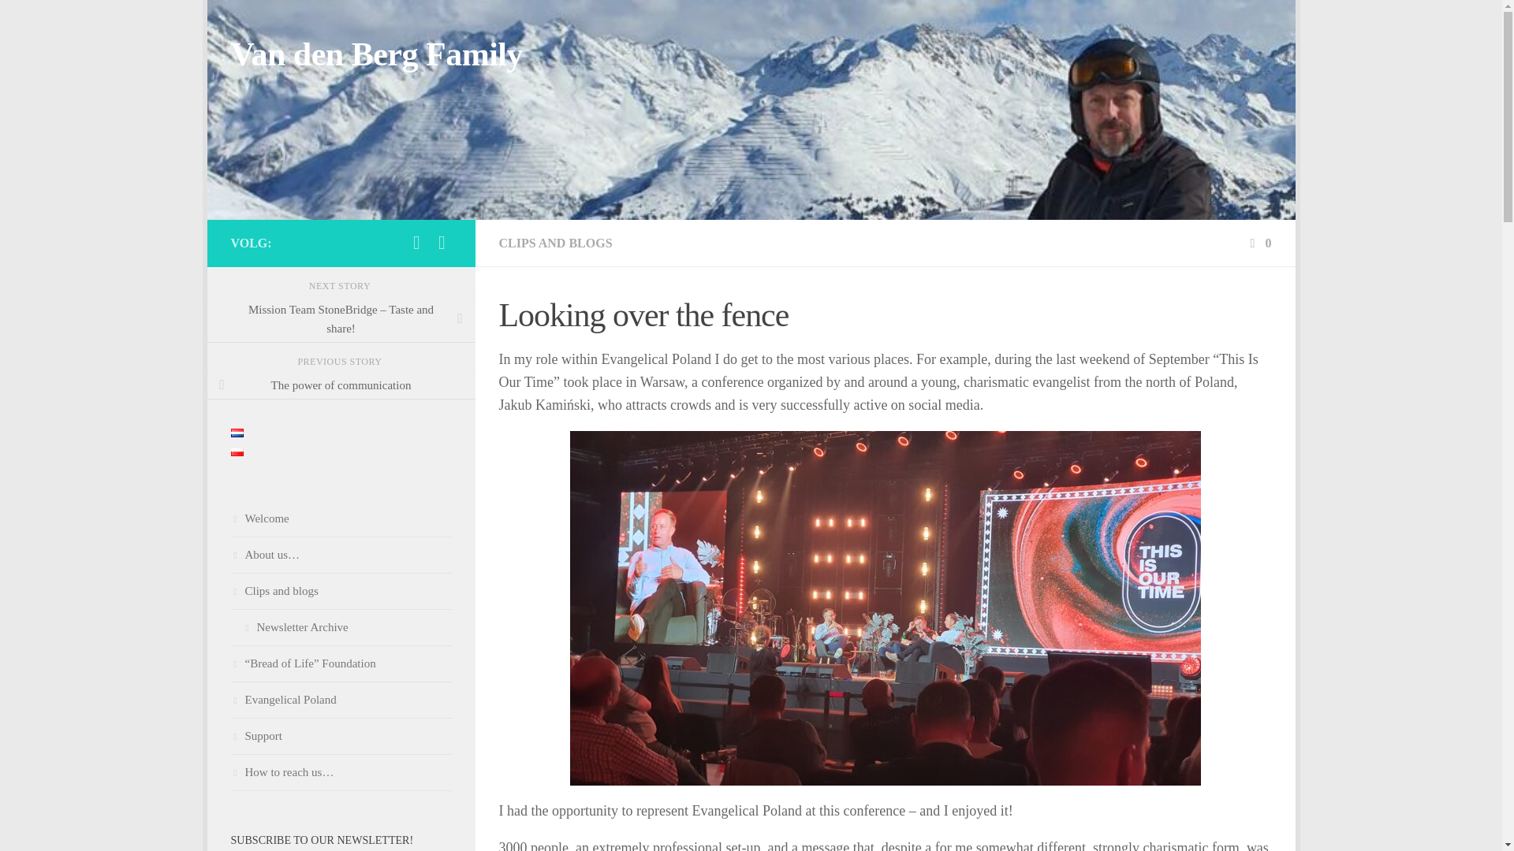 The height and width of the screenshot is (851, 1514). Describe the element at coordinates (442, 242) in the screenshot. I see `Email` at that location.